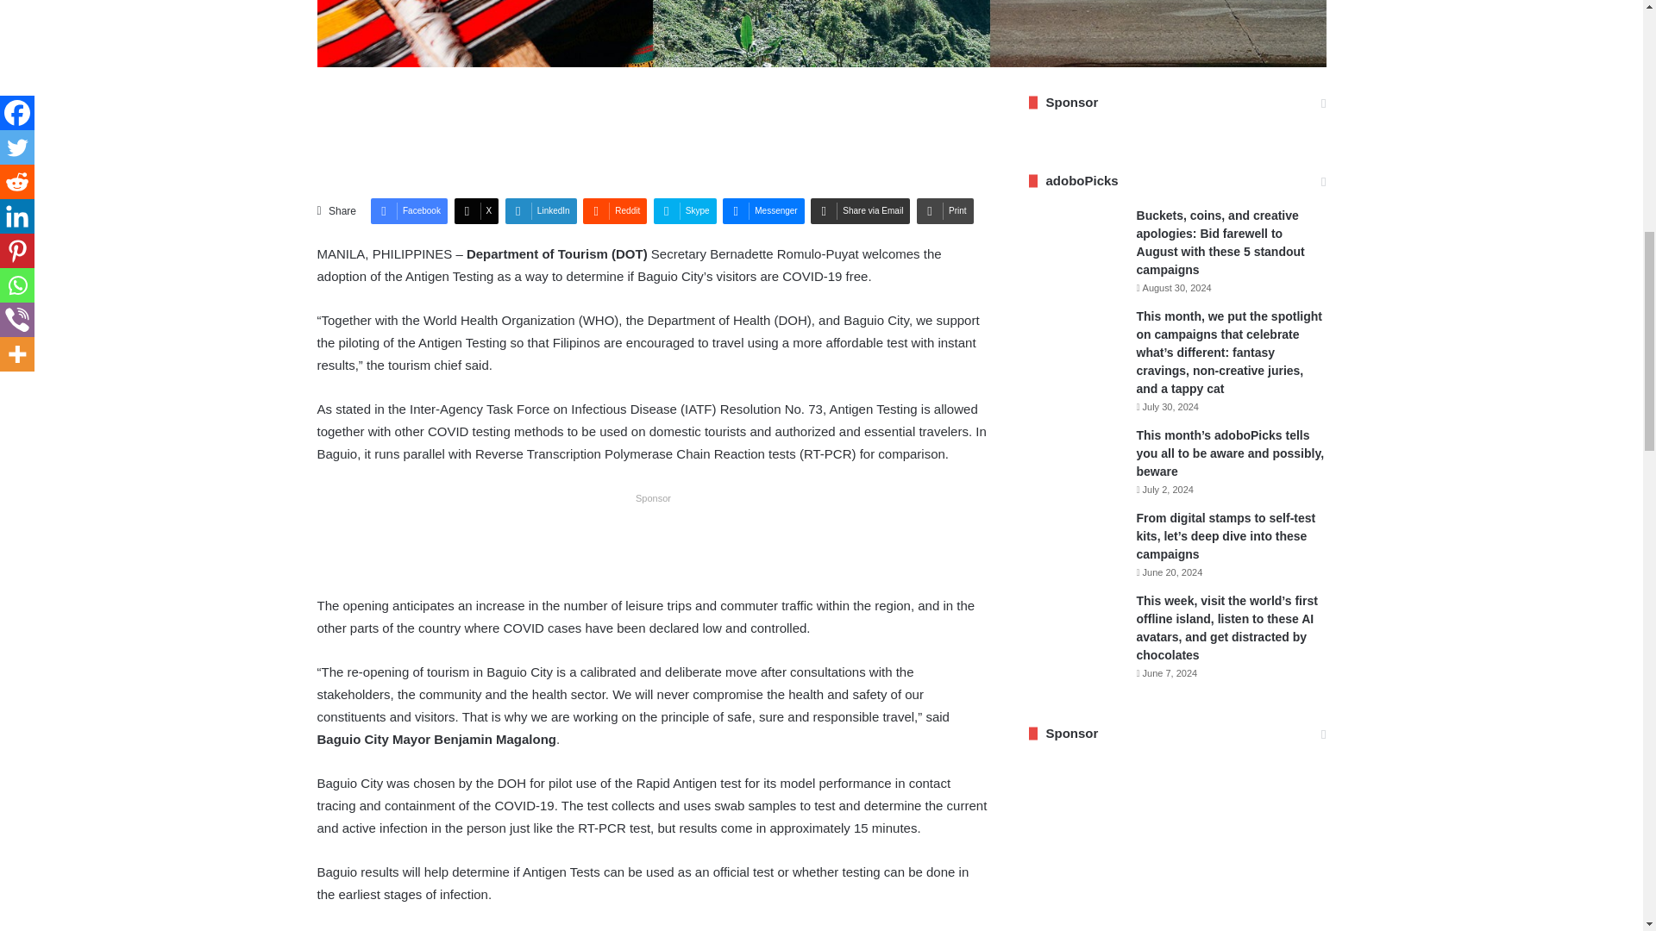  I want to click on LinkedIn, so click(540, 211).